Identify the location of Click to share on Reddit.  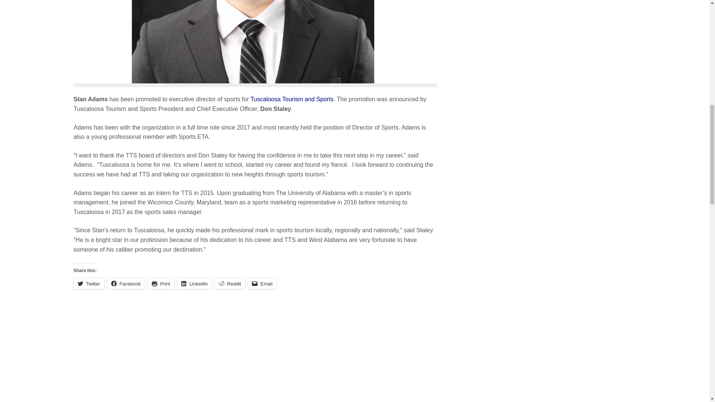
(230, 284).